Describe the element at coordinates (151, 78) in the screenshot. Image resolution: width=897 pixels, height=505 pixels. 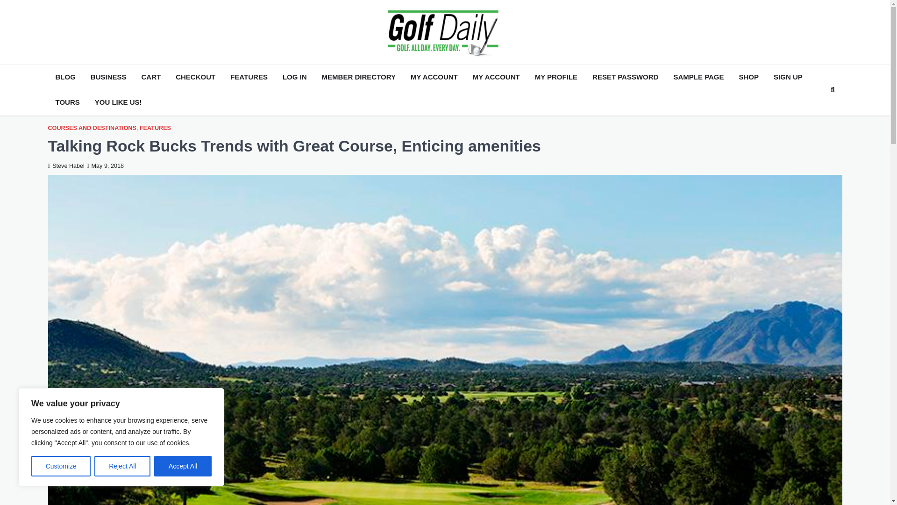
I see `CART` at that location.